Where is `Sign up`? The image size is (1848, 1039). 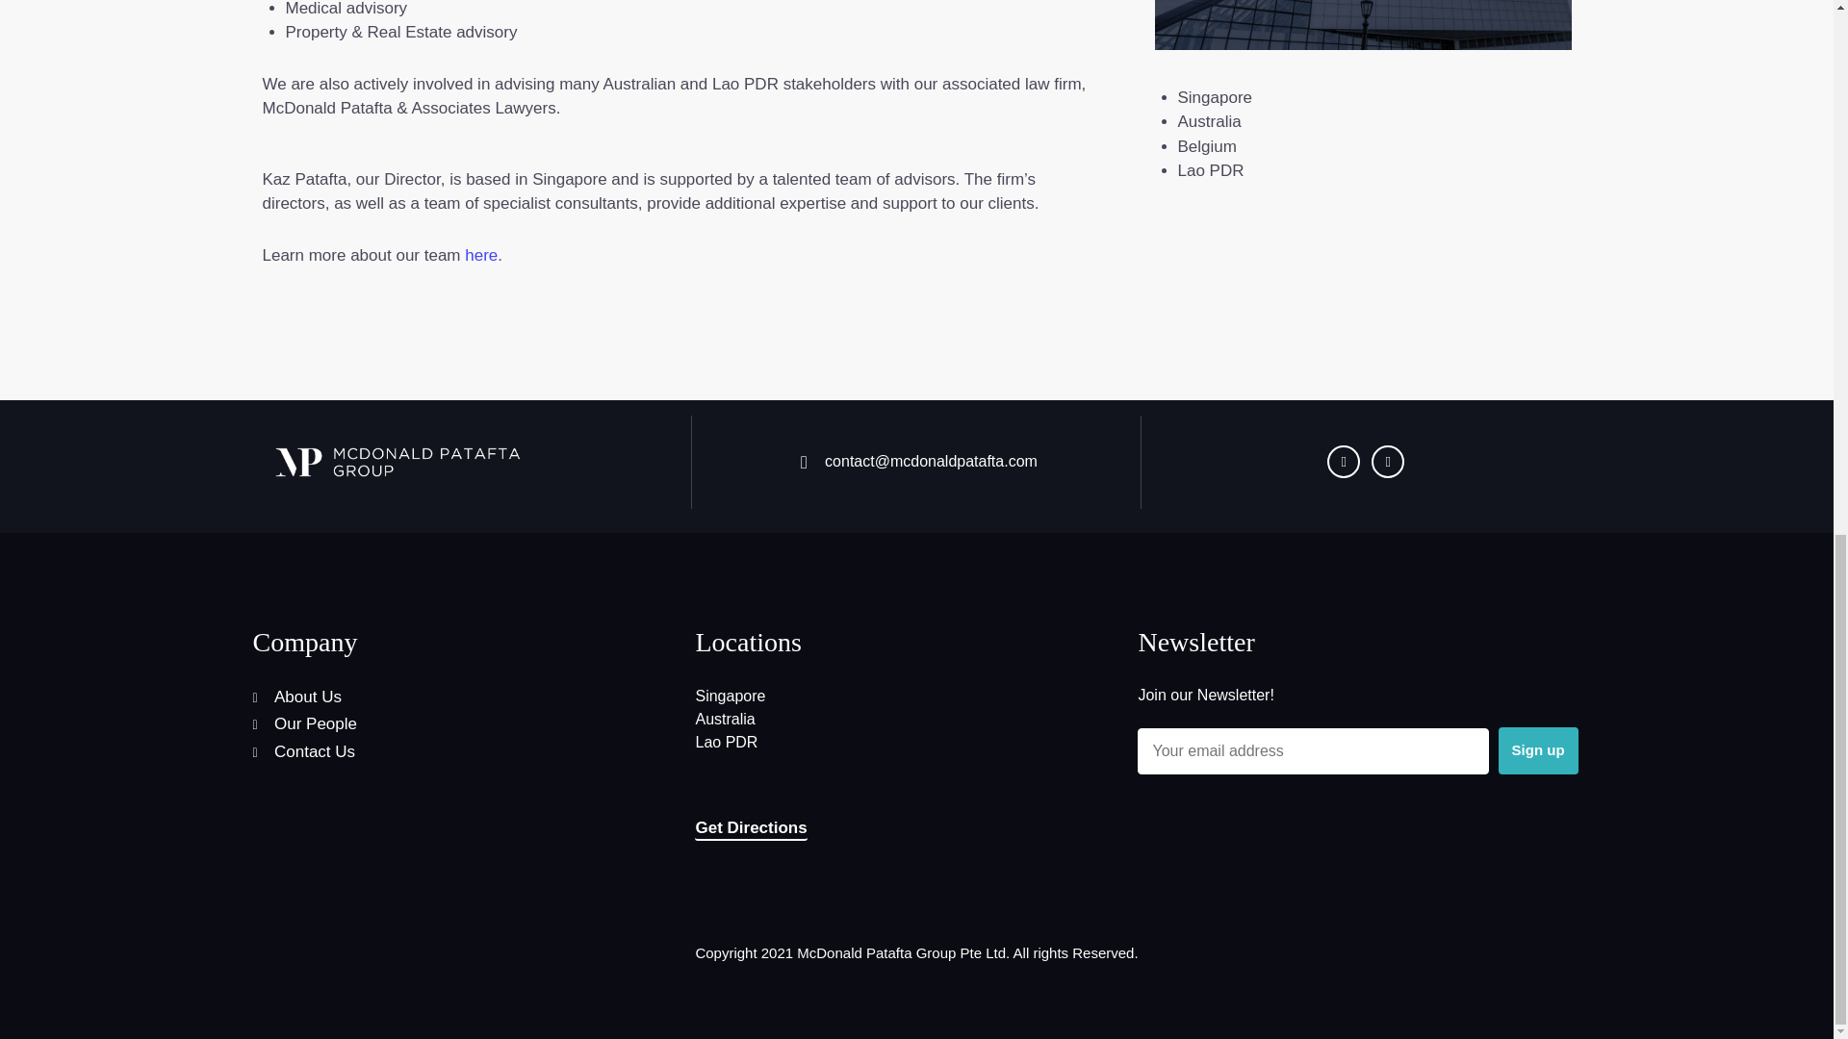 Sign up is located at coordinates (1538, 750).